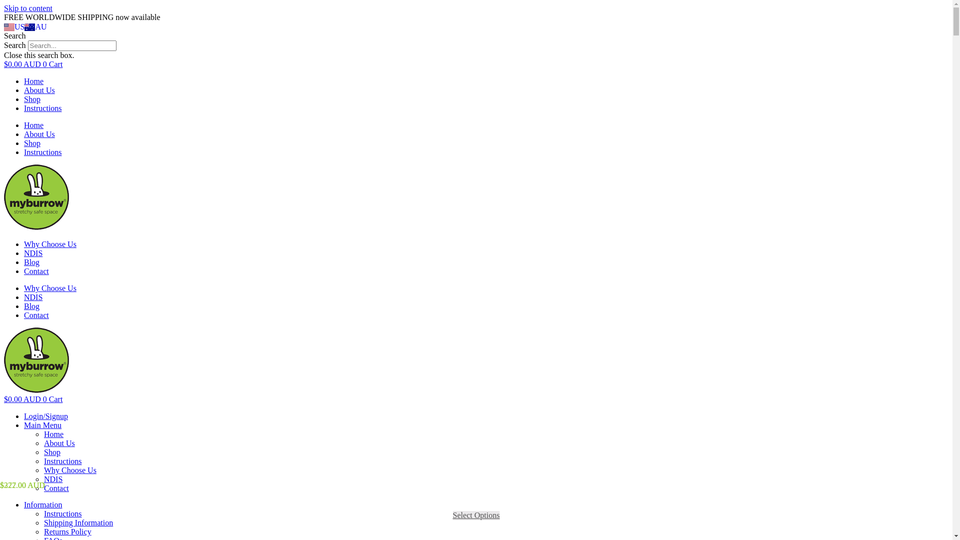  Describe the element at coordinates (32, 143) in the screenshot. I see `Shop` at that location.